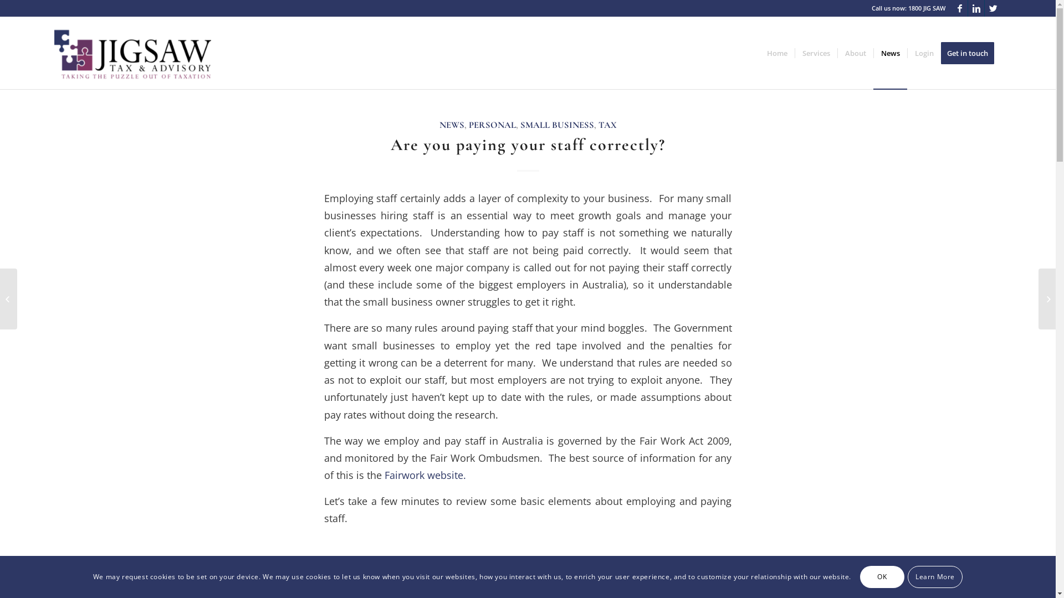 The height and width of the screenshot is (598, 1064). I want to click on Get in touch, so click(971, 53).